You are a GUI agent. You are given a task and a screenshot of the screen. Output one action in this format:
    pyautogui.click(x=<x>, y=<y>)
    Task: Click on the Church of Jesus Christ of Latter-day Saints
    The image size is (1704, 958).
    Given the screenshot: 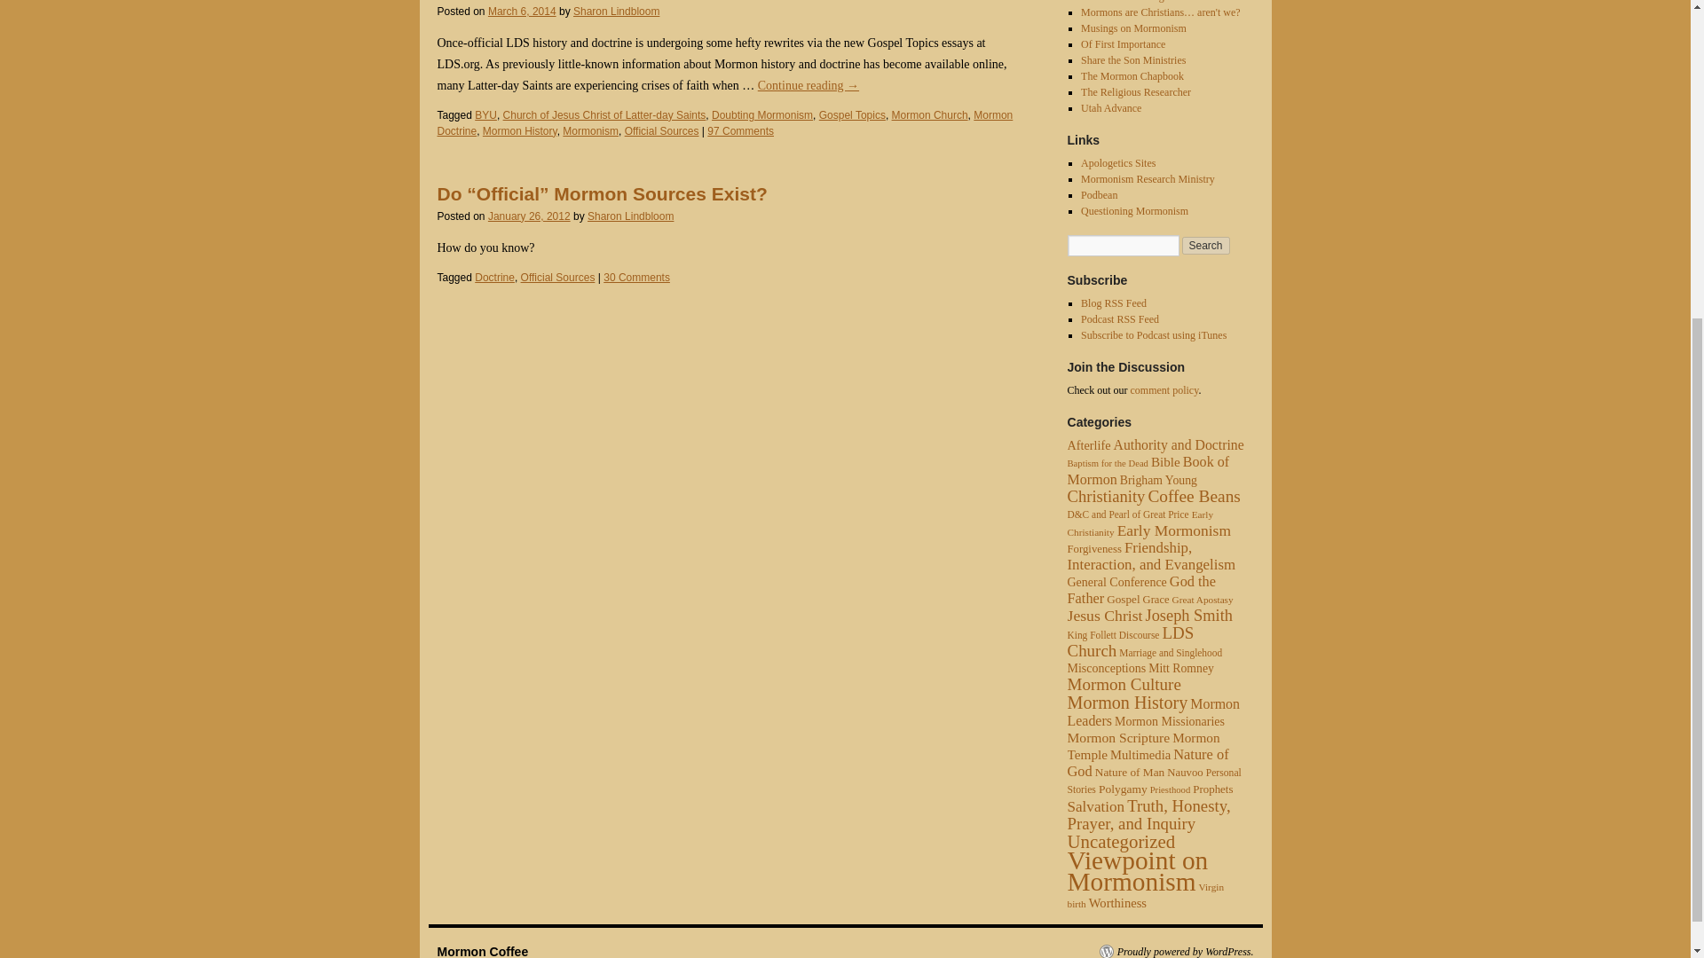 What is the action you would take?
    pyautogui.click(x=604, y=115)
    